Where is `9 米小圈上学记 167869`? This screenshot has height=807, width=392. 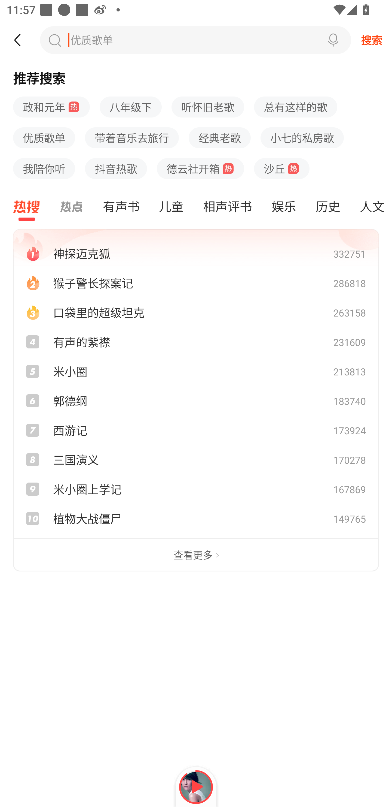
9 米小圈上学记 167869 is located at coordinates (196, 489).